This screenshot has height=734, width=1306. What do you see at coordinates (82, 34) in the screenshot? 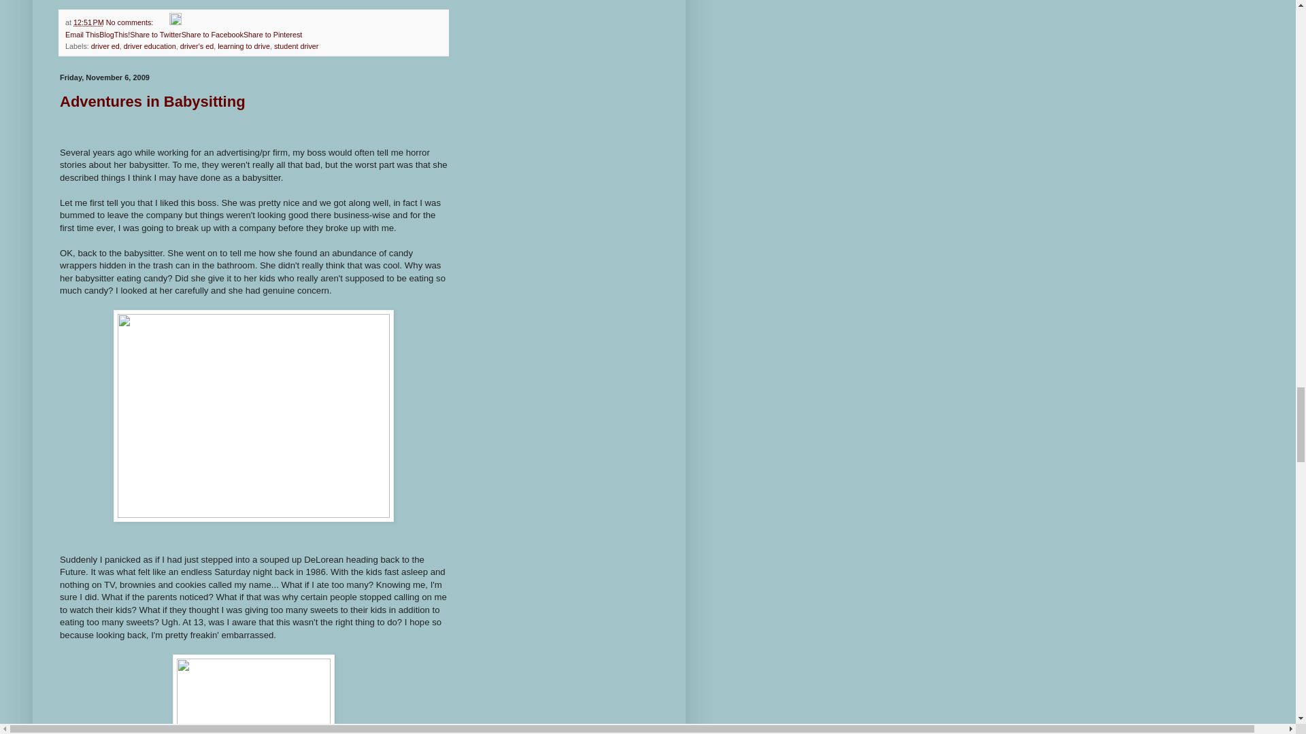
I see `Email This` at bounding box center [82, 34].